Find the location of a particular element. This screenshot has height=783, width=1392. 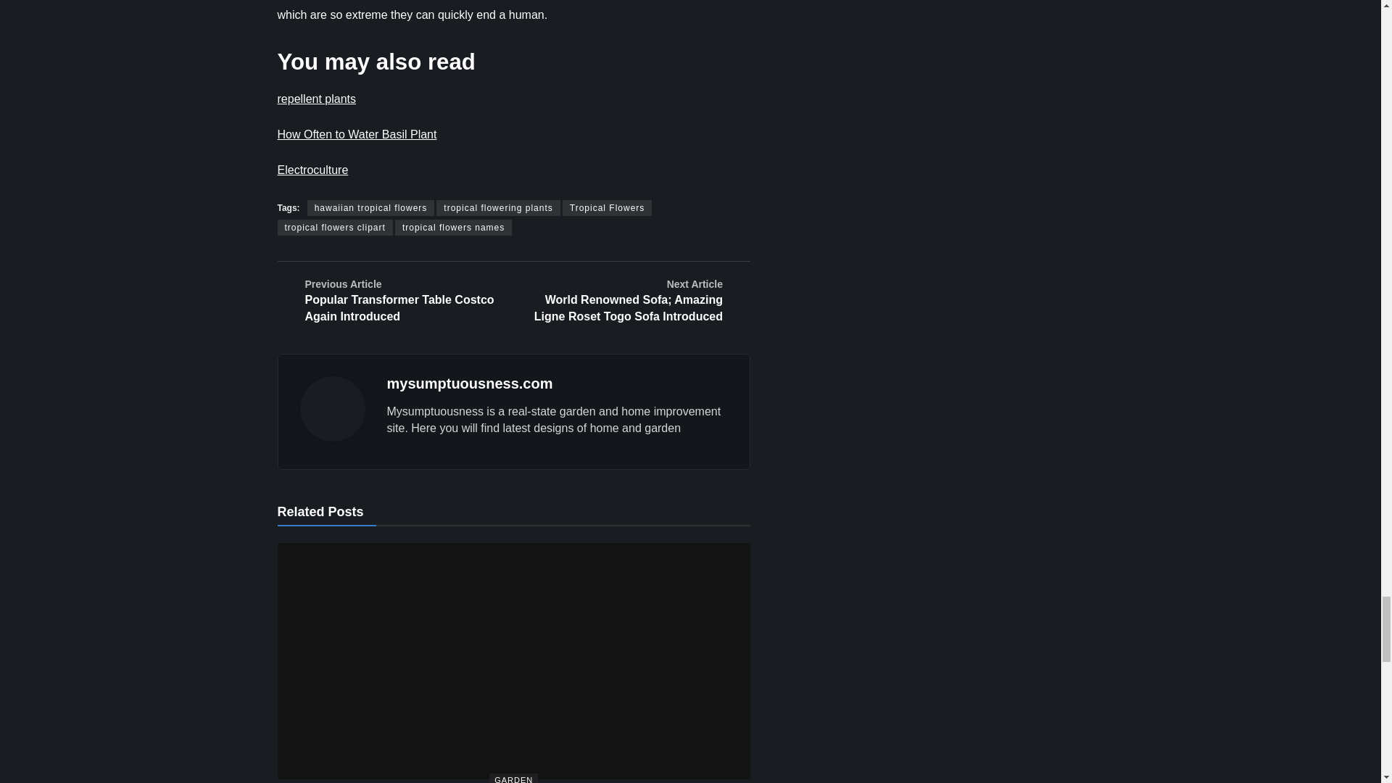

Tropical Flowers is located at coordinates (608, 208).